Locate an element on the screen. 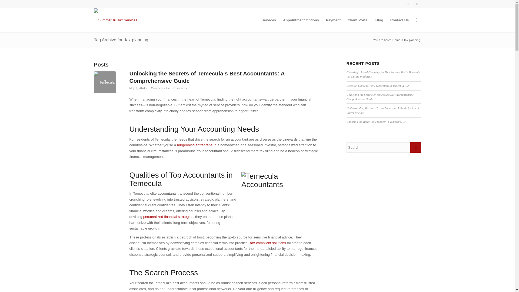 Image resolution: width=519 pixels, height=292 pixels. Contact Us is located at coordinates (400, 20).